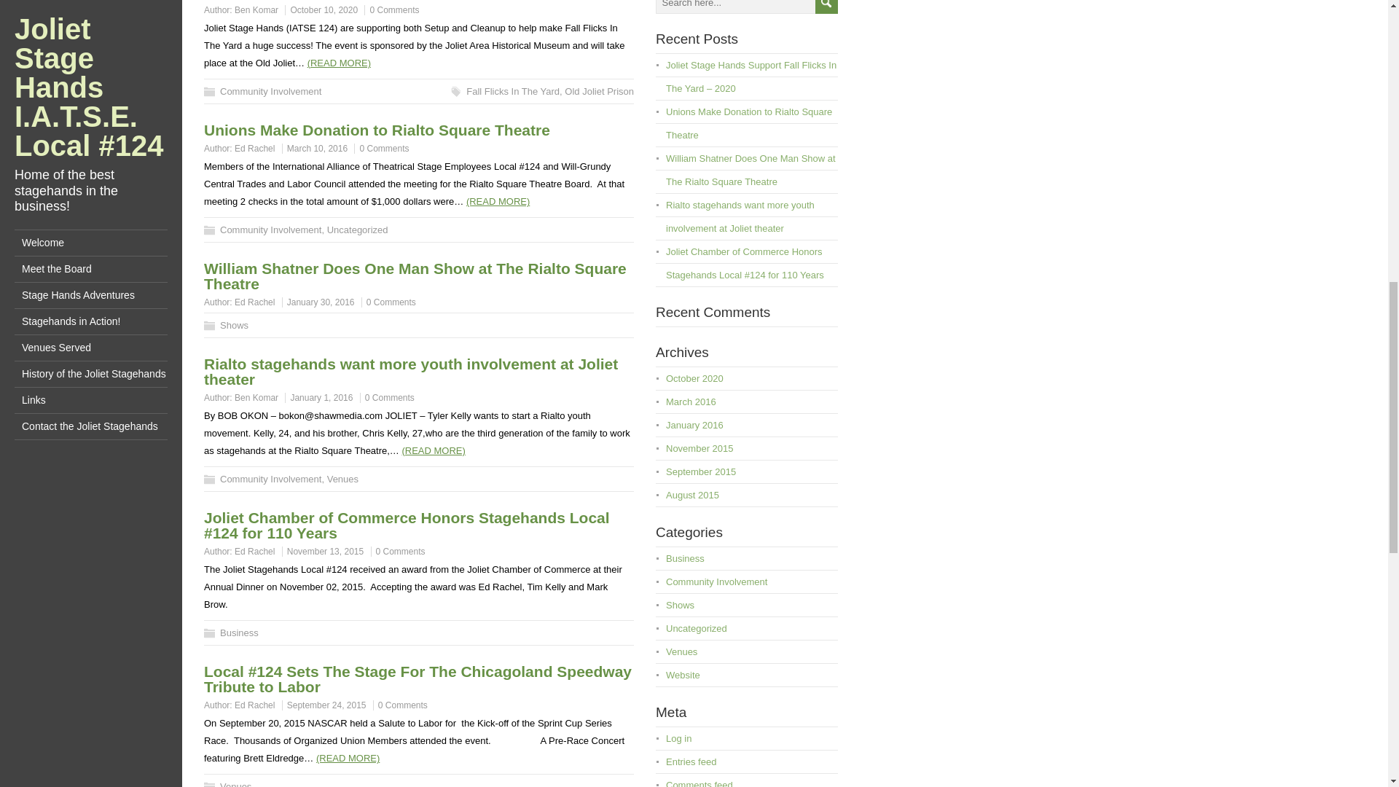 This screenshot has height=787, width=1399. What do you see at coordinates (254, 551) in the screenshot?
I see `Ed Rachel` at bounding box center [254, 551].